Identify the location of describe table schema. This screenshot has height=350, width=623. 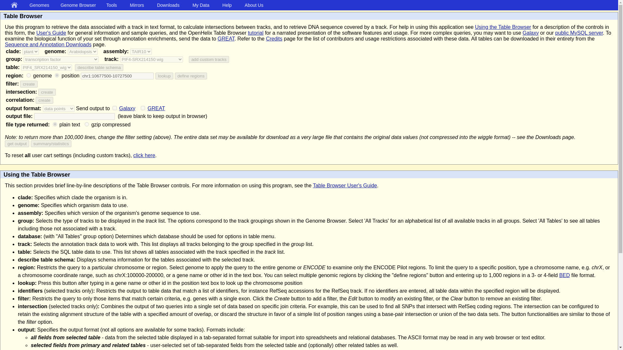
(99, 67).